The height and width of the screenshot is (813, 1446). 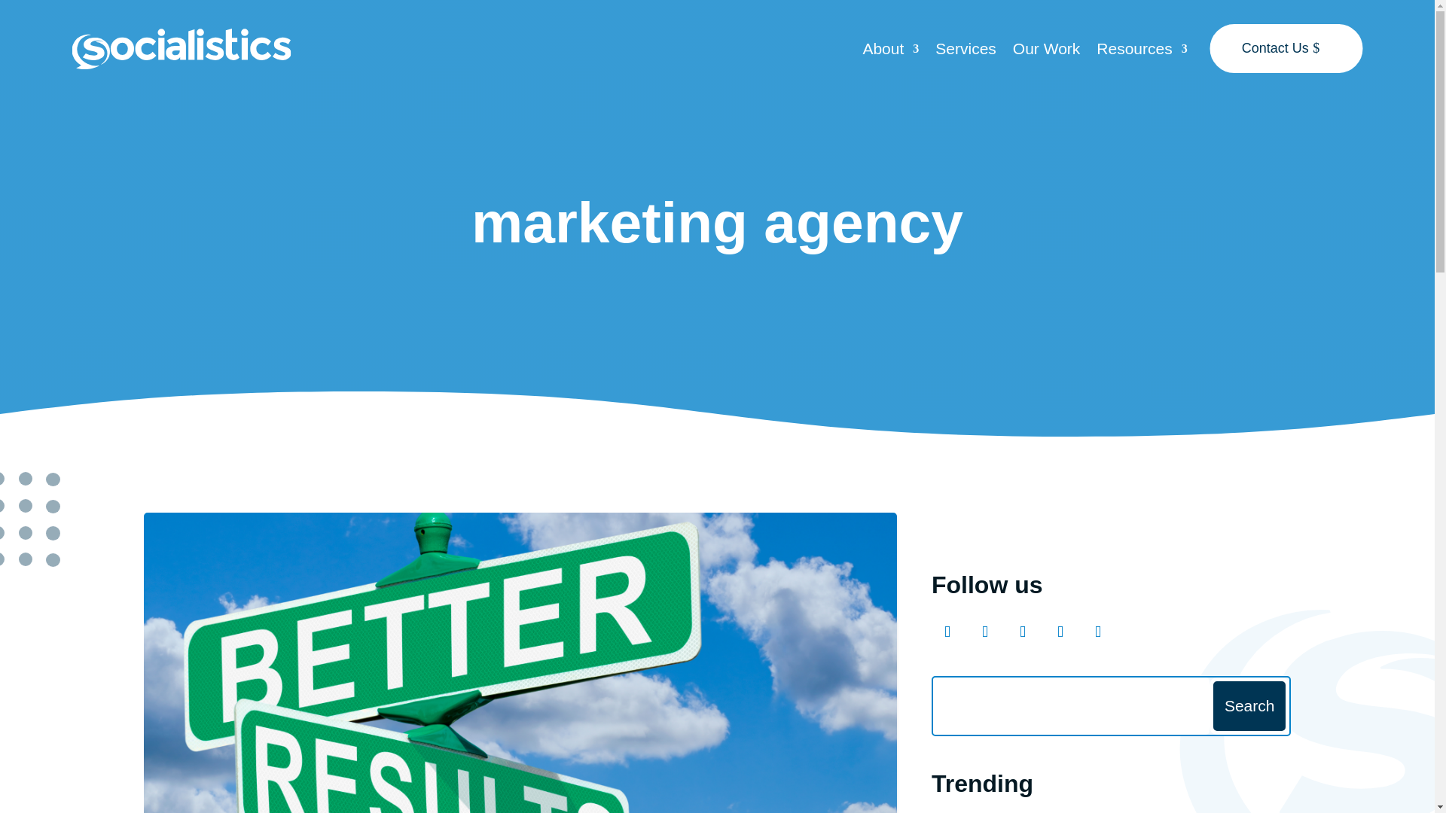 What do you see at coordinates (1249, 706) in the screenshot?
I see `Search` at bounding box center [1249, 706].